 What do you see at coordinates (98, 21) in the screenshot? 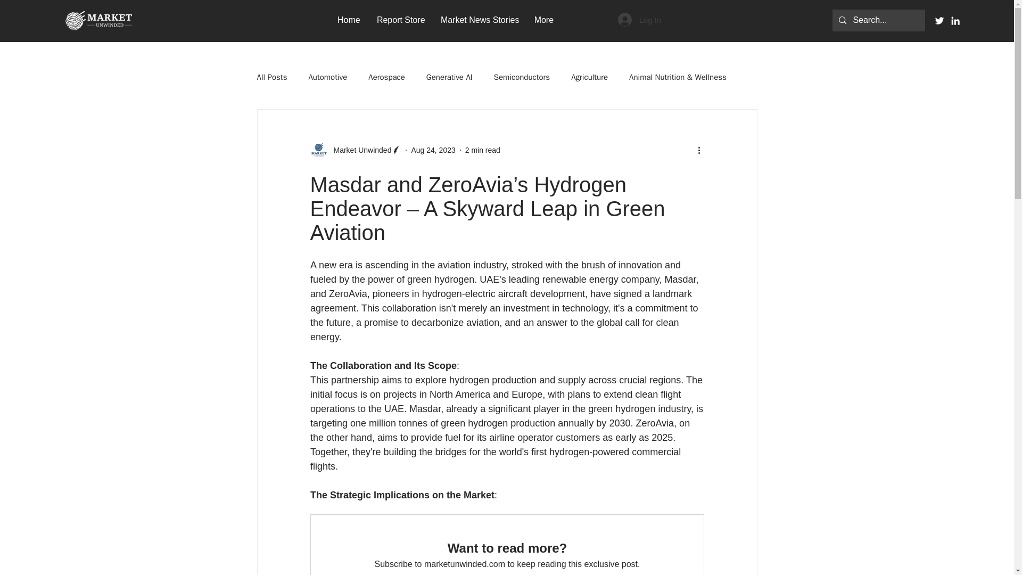
I see `Market Unwinded Logo.png` at bounding box center [98, 21].